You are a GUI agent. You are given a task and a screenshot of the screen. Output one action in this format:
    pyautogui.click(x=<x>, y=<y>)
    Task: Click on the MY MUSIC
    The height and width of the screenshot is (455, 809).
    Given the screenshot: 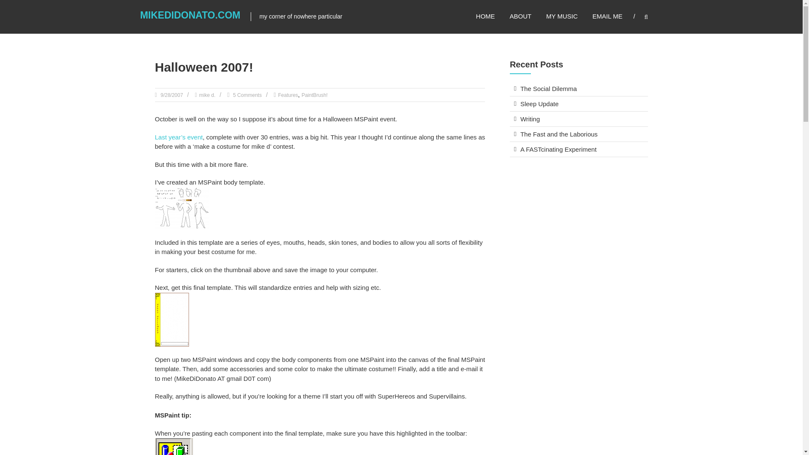 What is the action you would take?
    pyautogui.click(x=562, y=16)
    